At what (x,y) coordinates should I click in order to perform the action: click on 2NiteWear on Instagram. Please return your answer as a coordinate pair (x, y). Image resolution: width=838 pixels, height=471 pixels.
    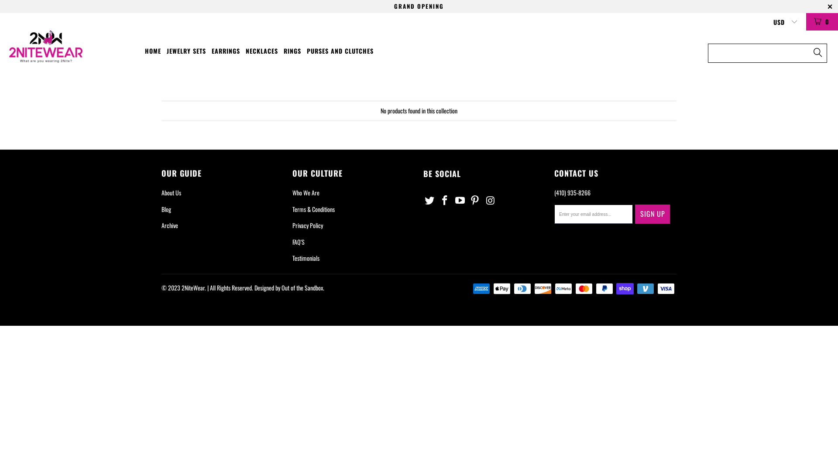
    Looking at the image, I should click on (491, 200).